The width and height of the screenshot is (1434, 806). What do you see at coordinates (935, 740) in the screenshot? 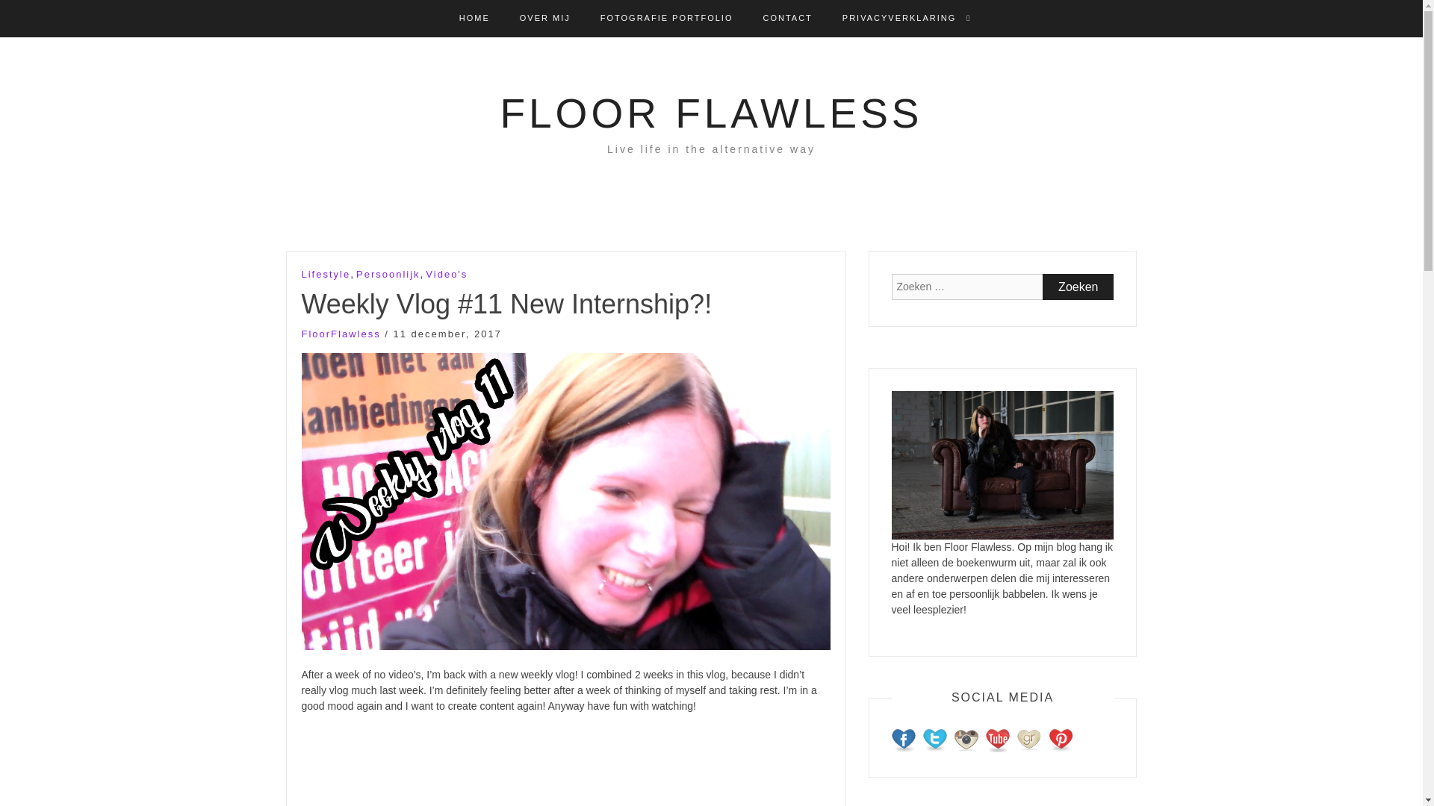
I see `Follow me on Twitter` at bounding box center [935, 740].